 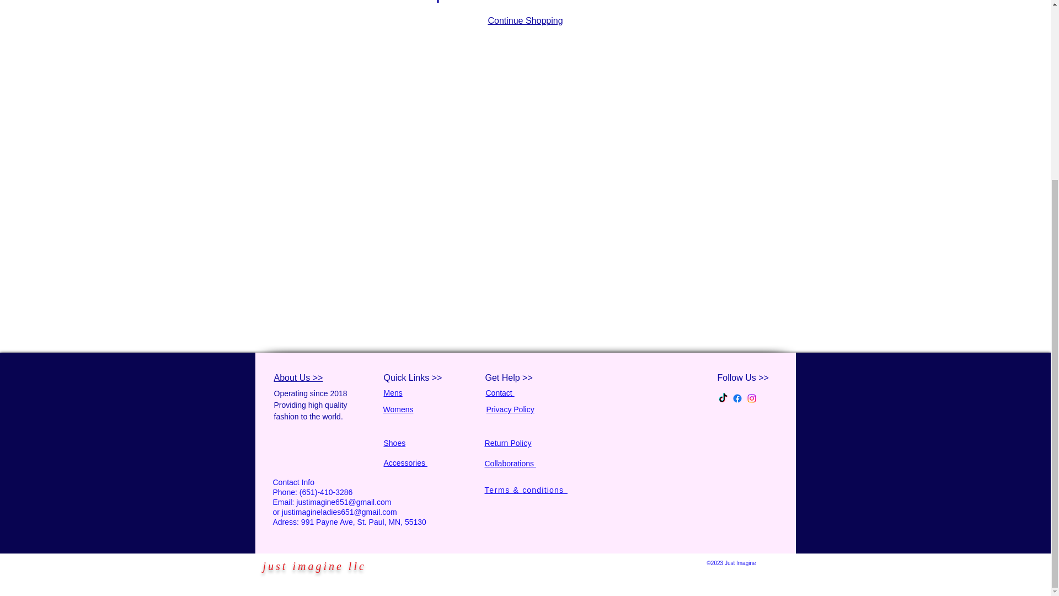 I want to click on Womens, so click(x=397, y=409).